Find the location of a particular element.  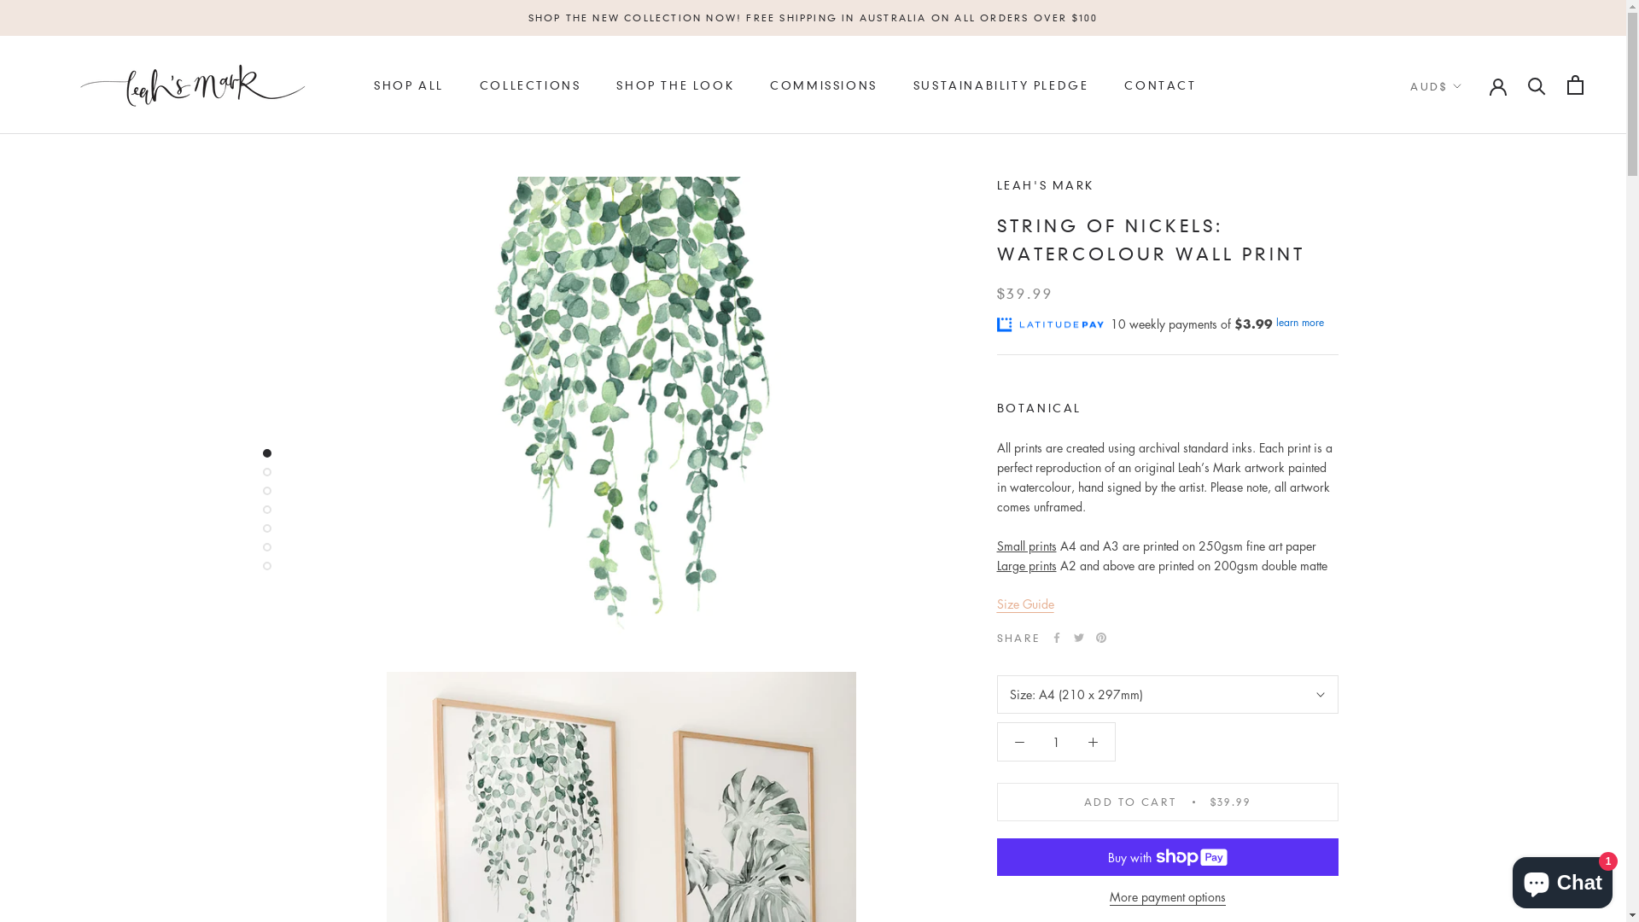

Shopify online store chat is located at coordinates (1562, 879).